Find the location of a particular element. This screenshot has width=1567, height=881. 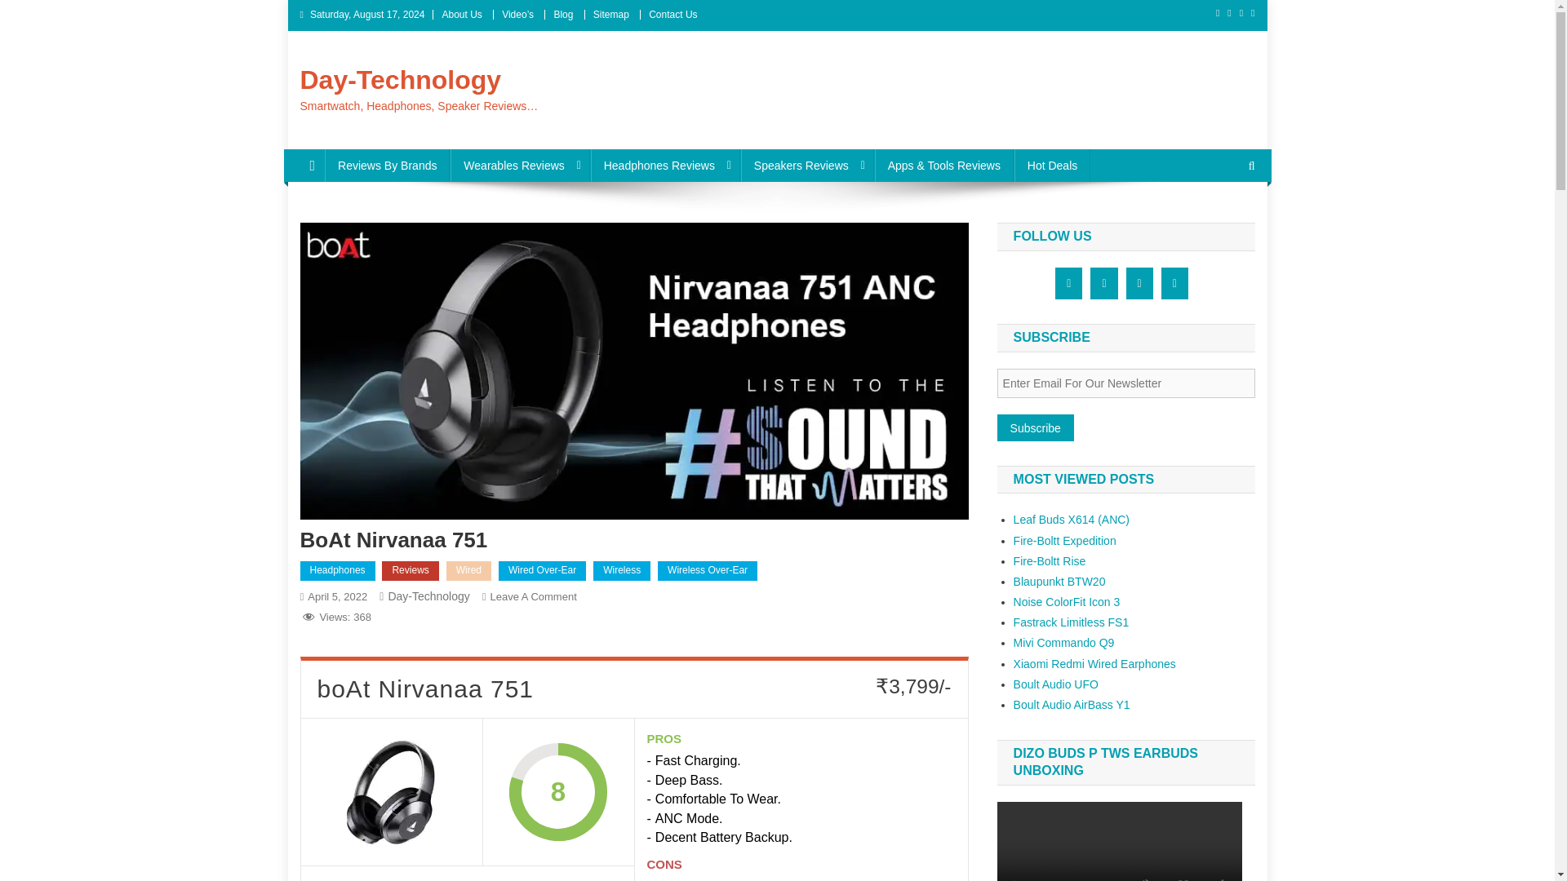

Wearables Reviews is located at coordinates (519, 165).